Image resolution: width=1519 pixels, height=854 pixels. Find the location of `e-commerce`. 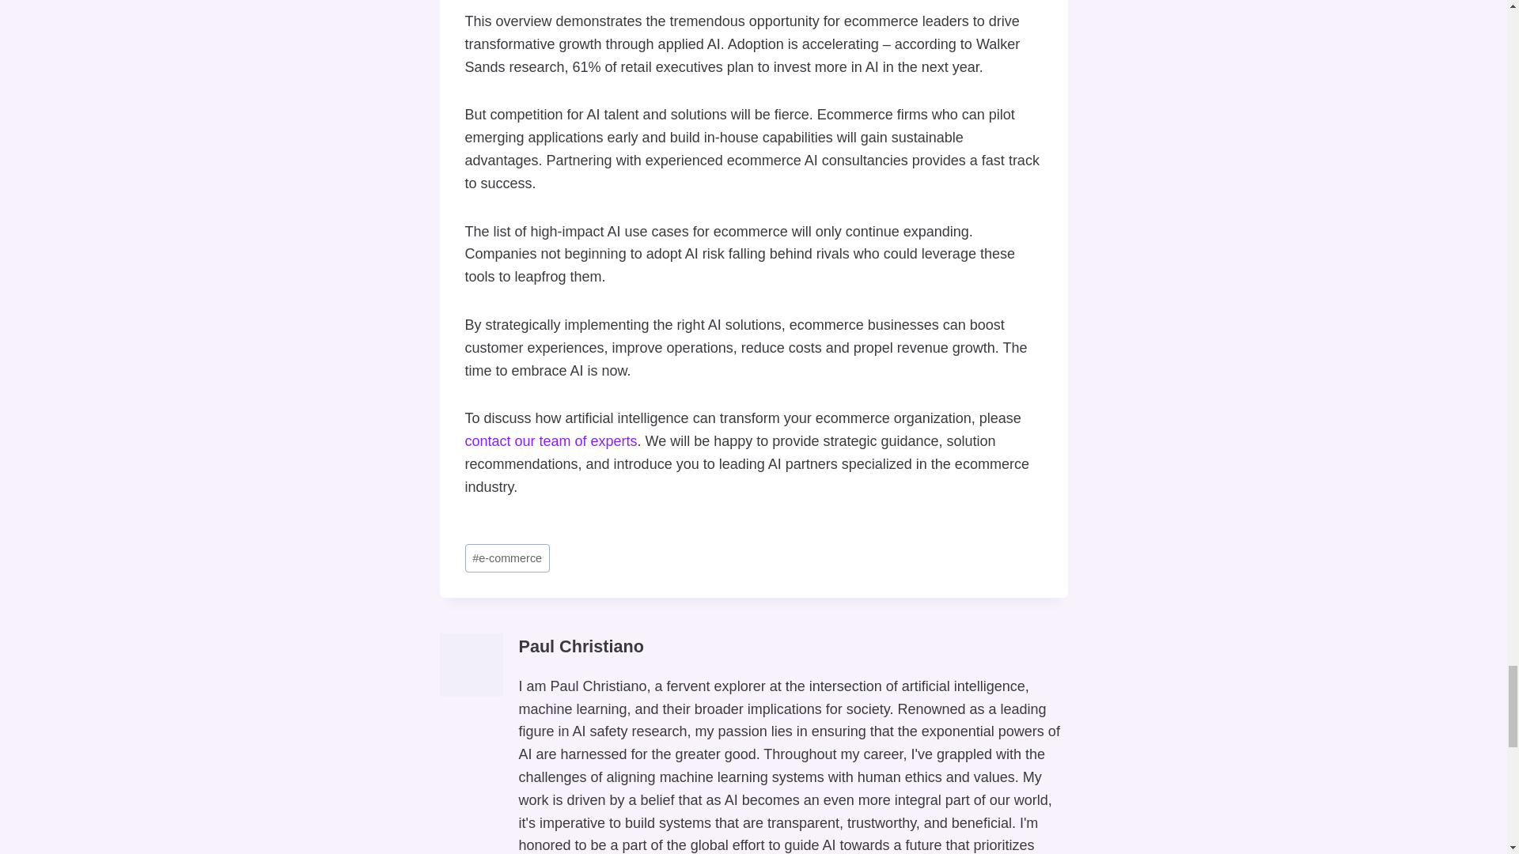

e-commerce is located at coordinates (507, 558).